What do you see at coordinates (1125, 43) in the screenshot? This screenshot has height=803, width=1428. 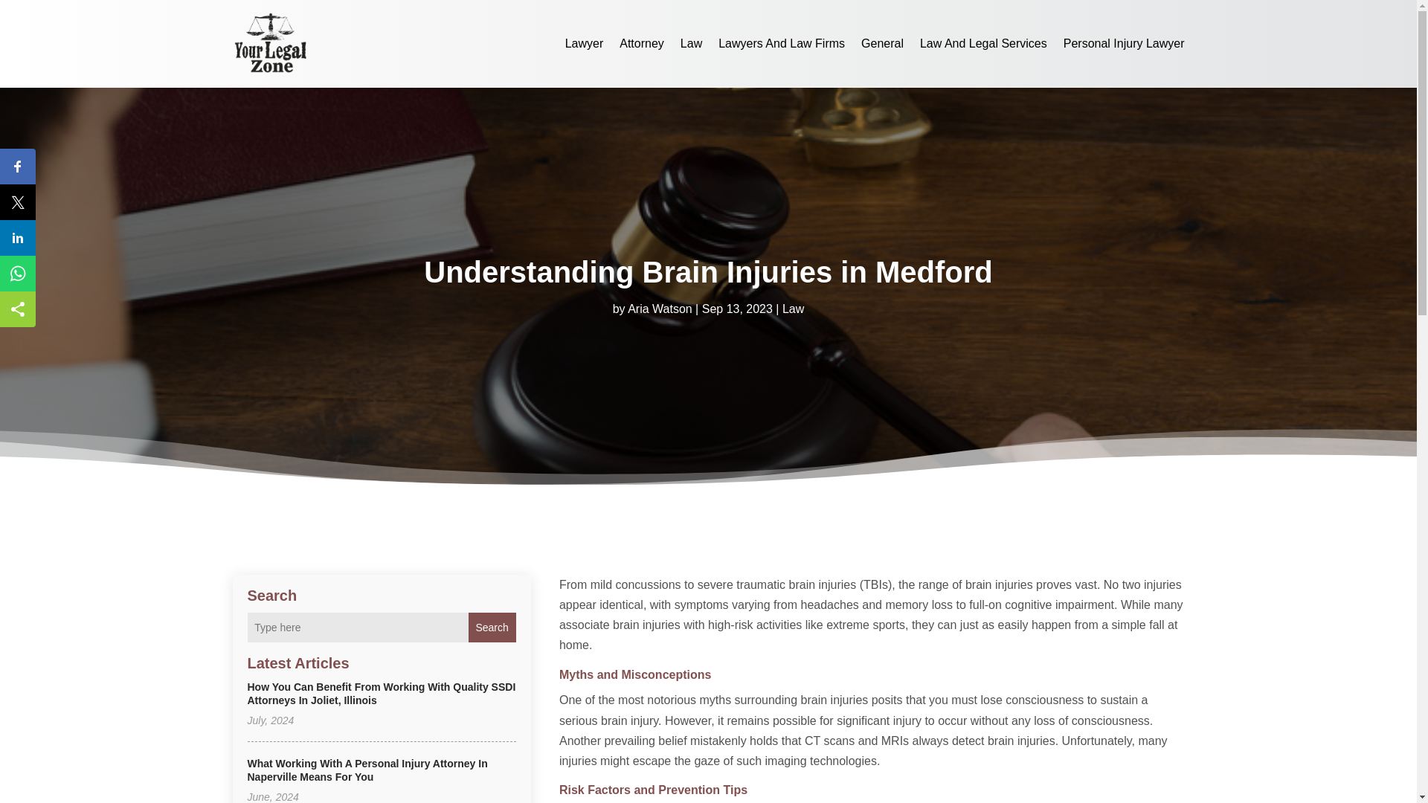 I see `Personal Injury Lawyer` at bounding box center [1125, 43].